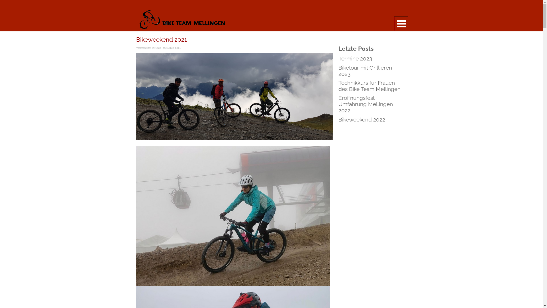  Describe the element at coordinates (355, 58) in the screenshot. I see `Termine 2023` at that location.